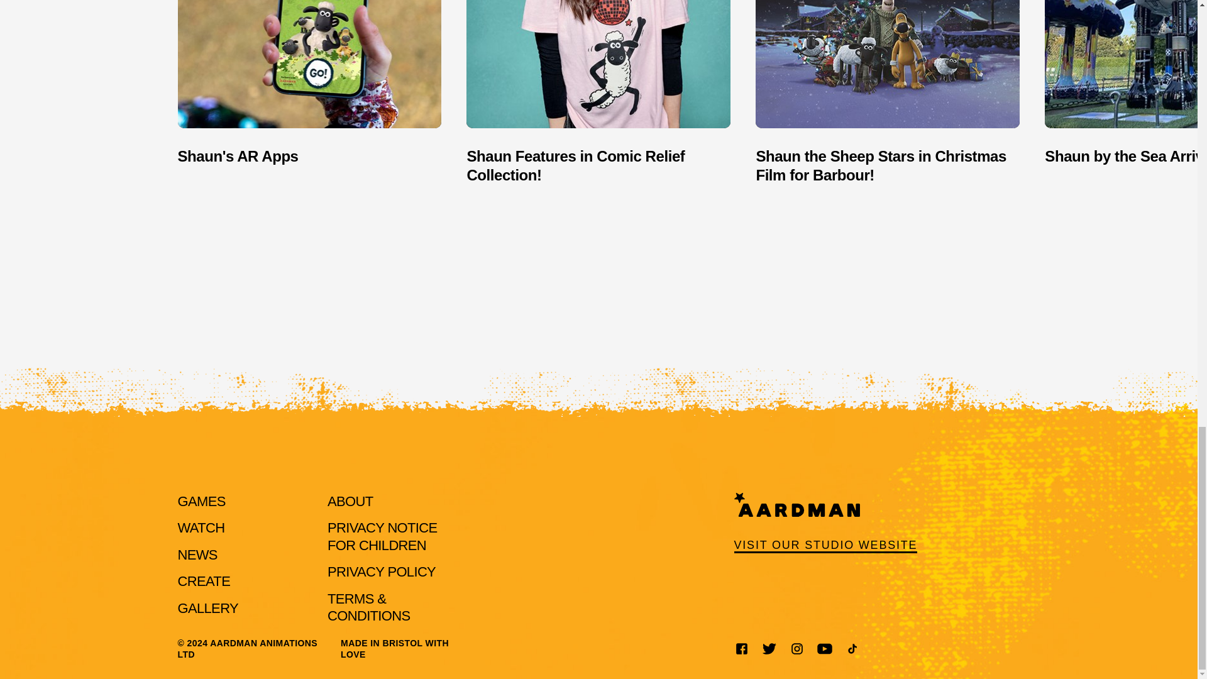 The height and width of the screenshot is (679, 1207). Describe the element at coordinates (201, 502) in the screenshot. I see `GAMES` at that location.